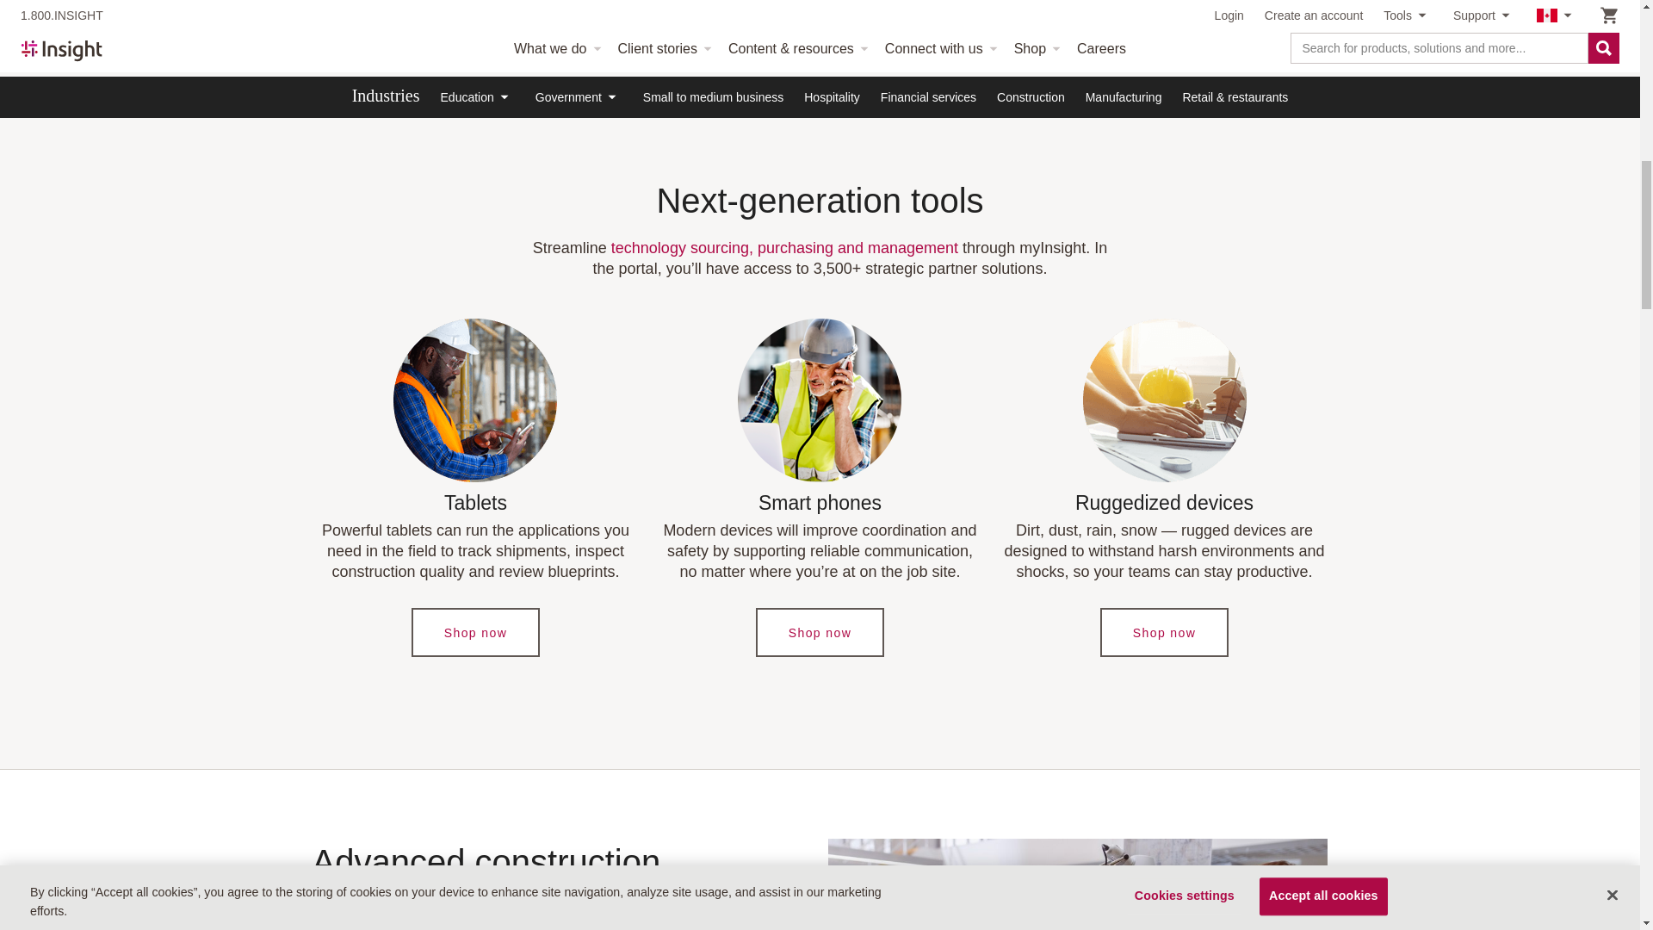  I want to click on Create workflow efficiencies that free teams, so click(1077, 884).